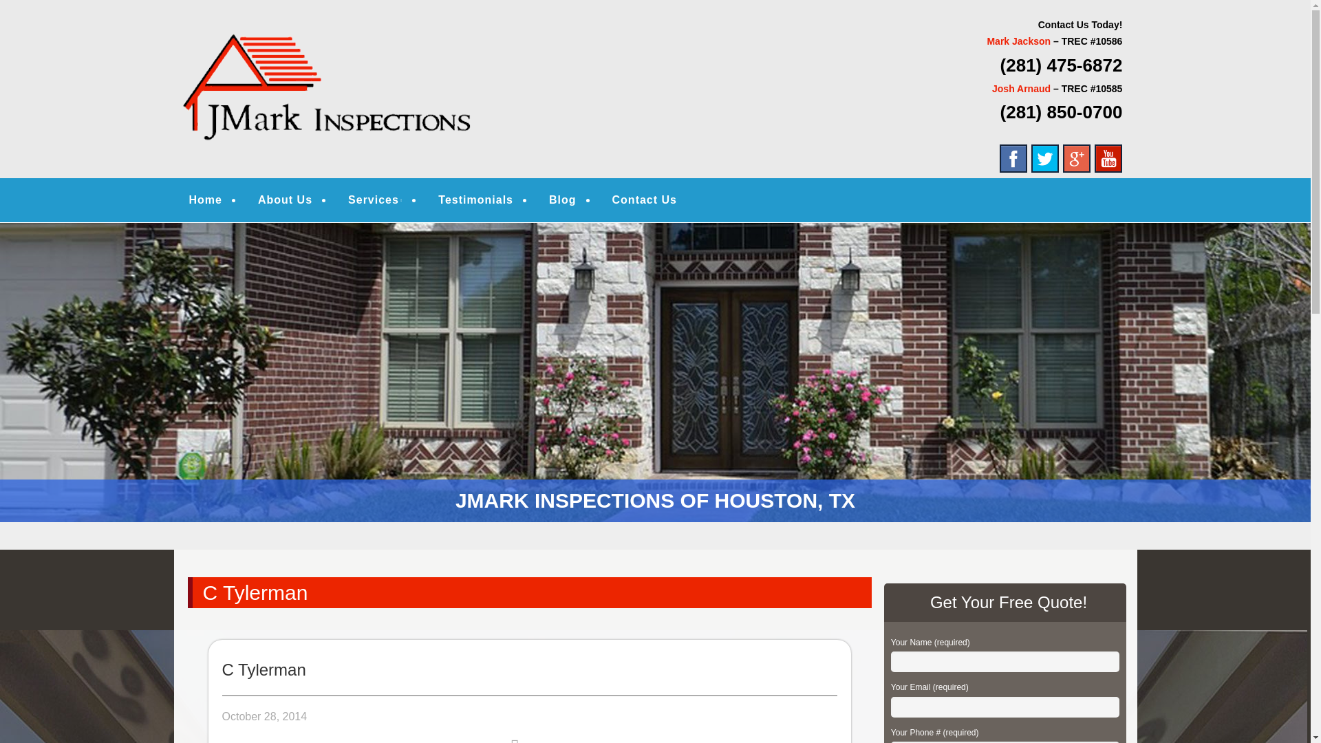  What do you see at coordinates (205, 200) in the screenshot?
I see `Home` at bounding box center [205, 200].